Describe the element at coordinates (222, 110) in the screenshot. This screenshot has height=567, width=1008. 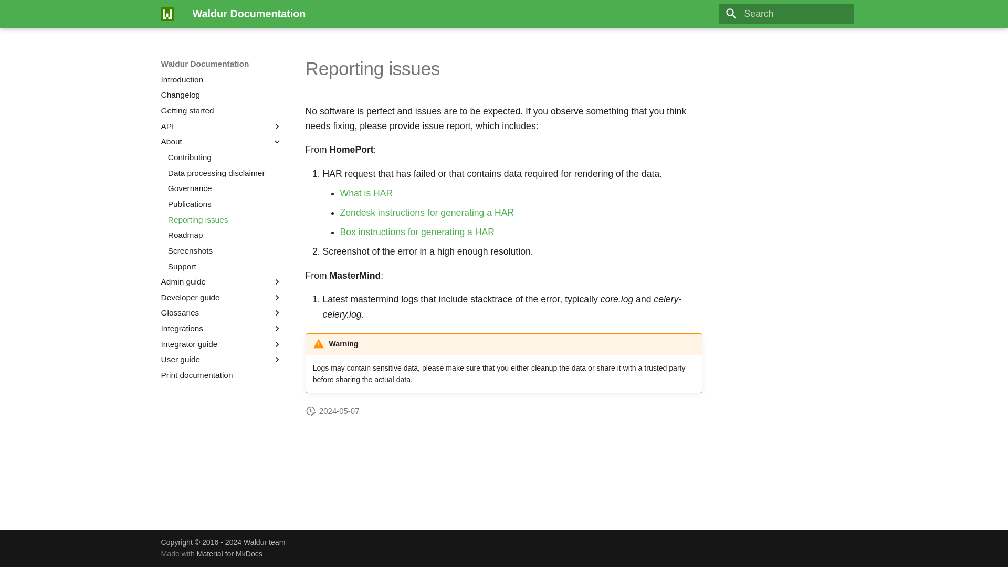
I see `Getting started` at that location.